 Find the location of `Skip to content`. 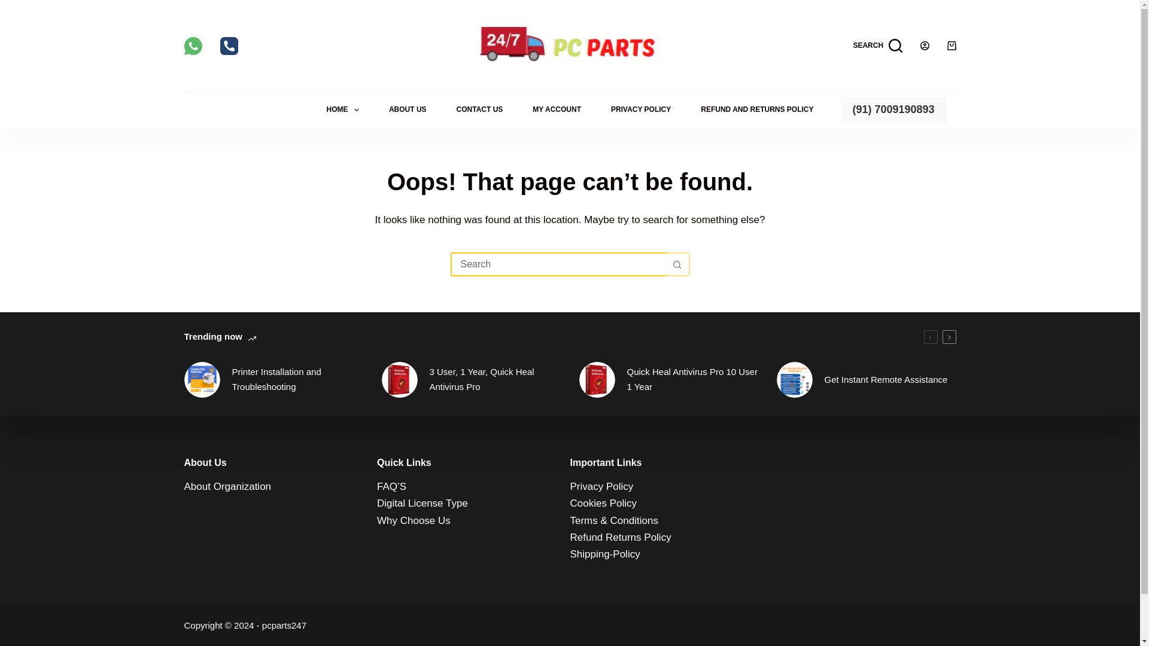

Skip to content is located at coordinates (12, 6).